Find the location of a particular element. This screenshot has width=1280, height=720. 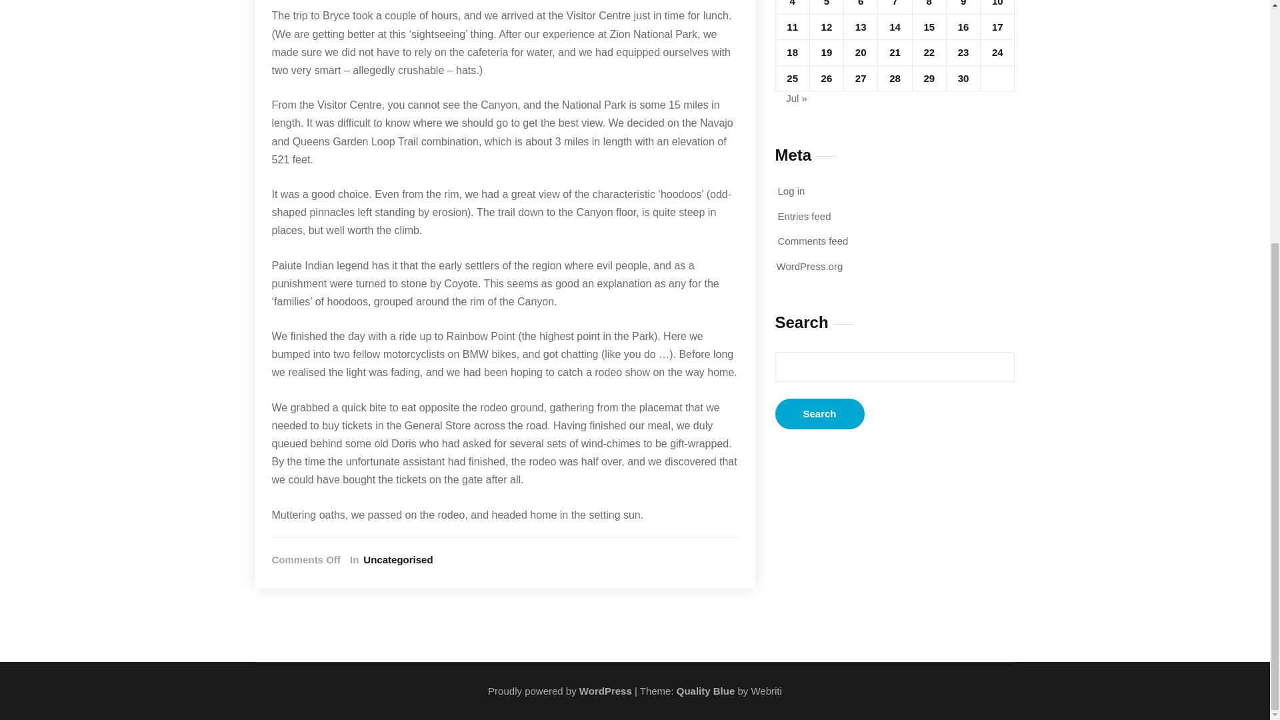

11 is located at coordinates (792, 27).